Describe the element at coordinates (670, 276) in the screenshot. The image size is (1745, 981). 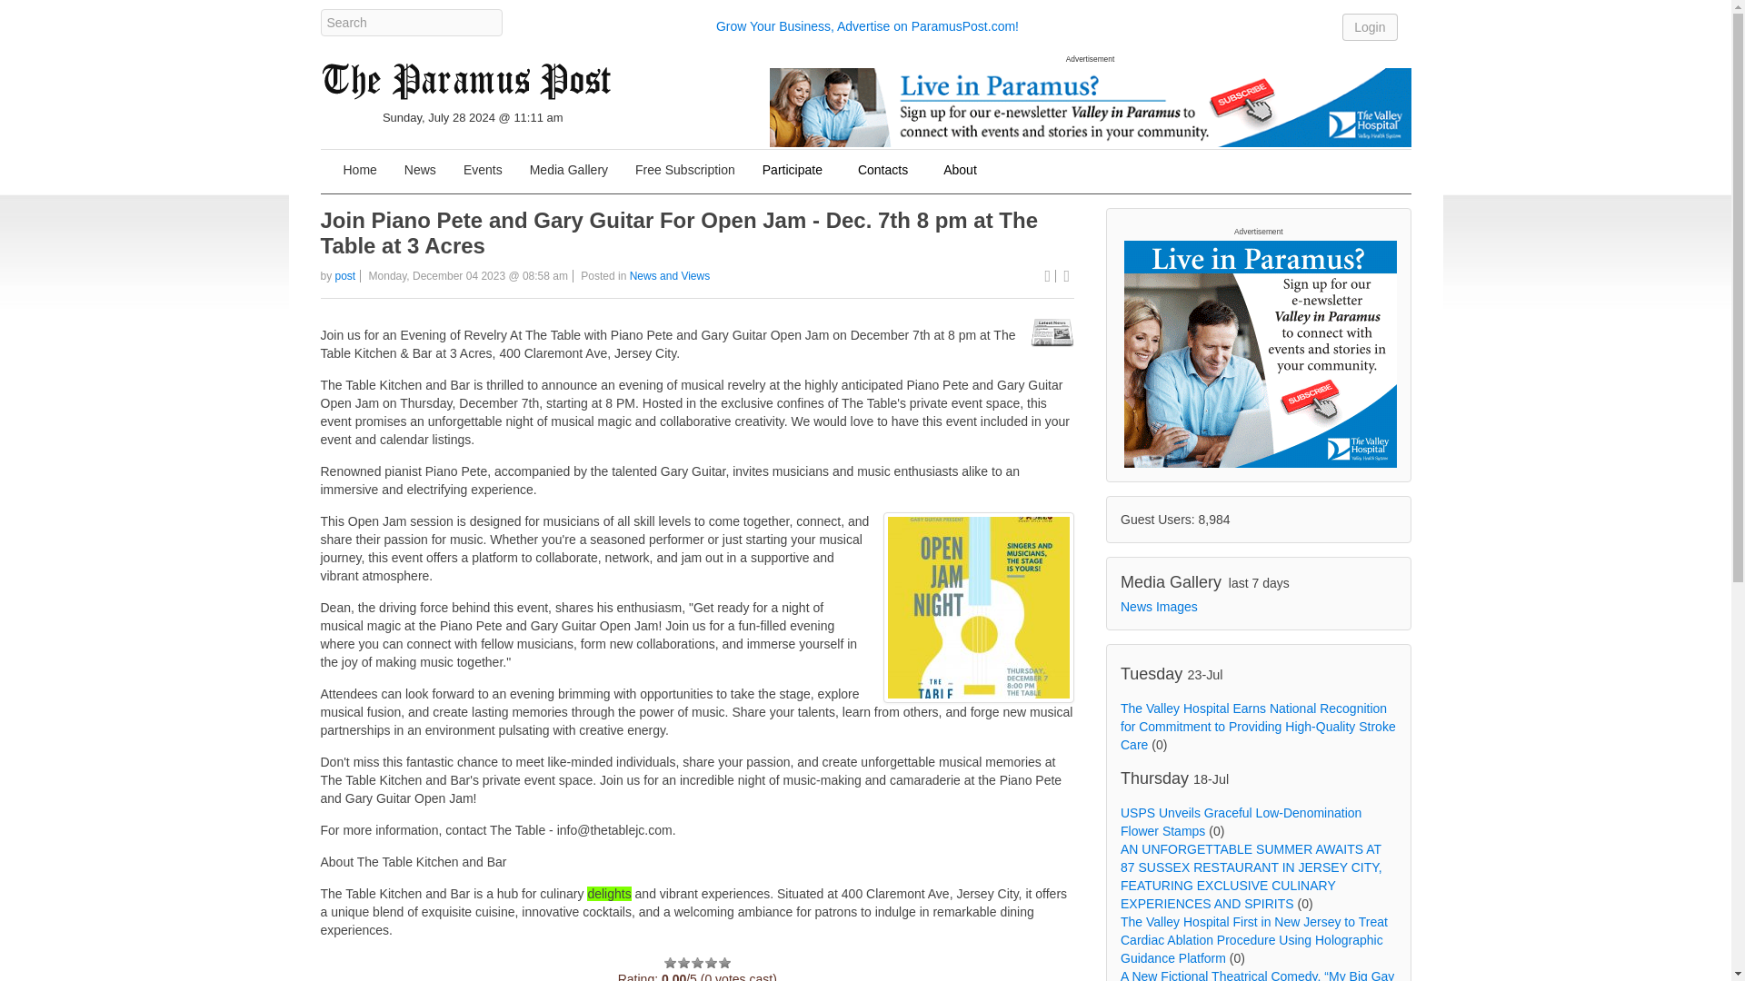
I see `News and Views` at that location.